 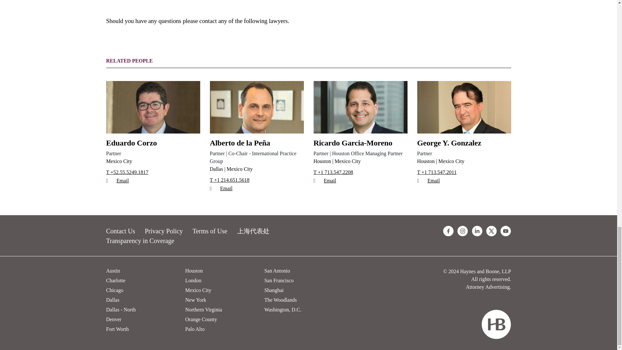 I want to click on Mexico City, so click(x=238, y=169).